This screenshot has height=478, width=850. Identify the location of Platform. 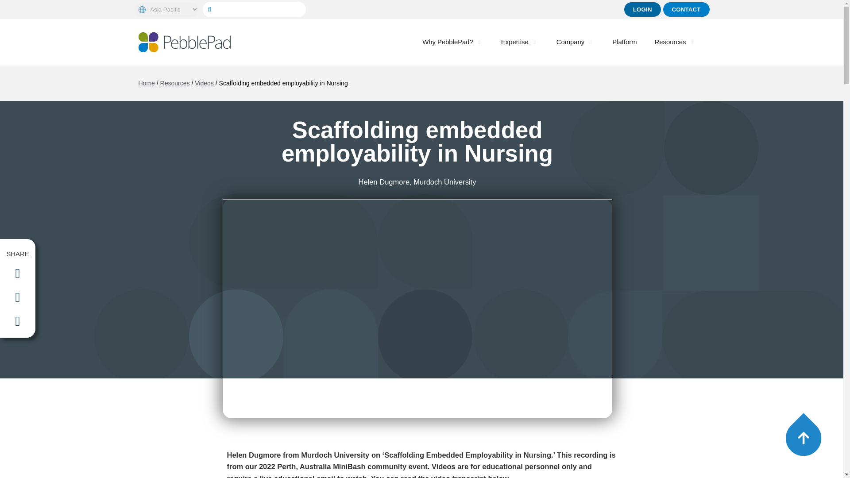
(624, 42).